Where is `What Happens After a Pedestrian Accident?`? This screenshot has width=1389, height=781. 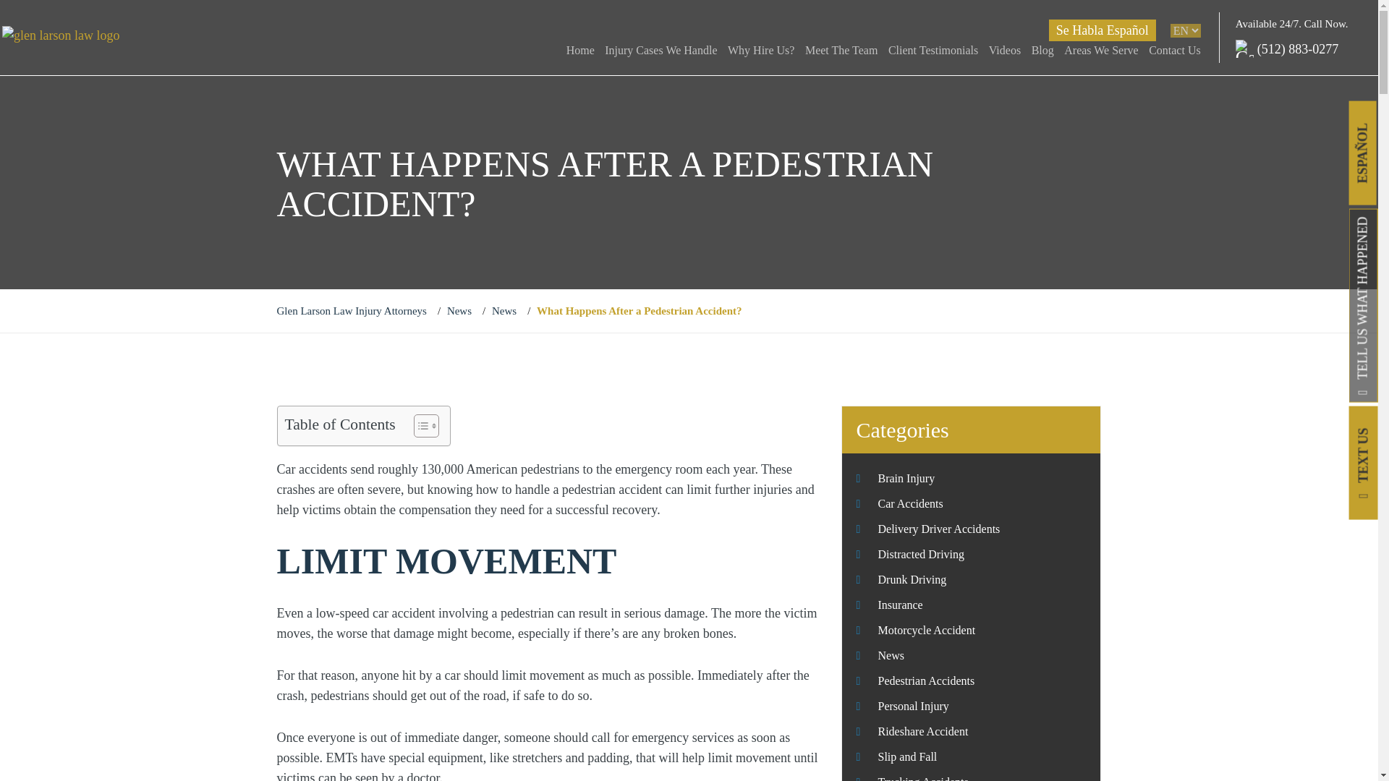
What Happens After a Pedestrian Accident? is located at coordinates (639, 311).